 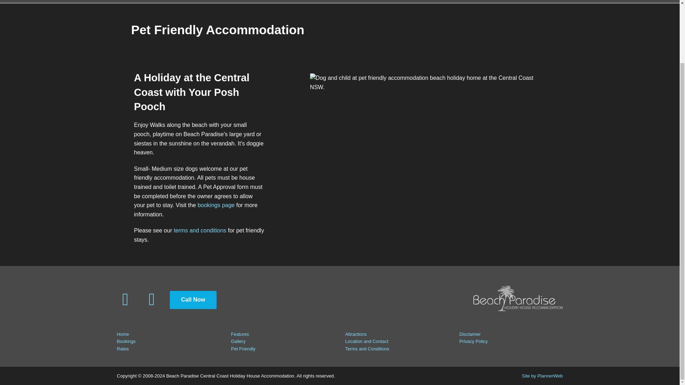 I want to click on Rates, so click(x=123, y=349).